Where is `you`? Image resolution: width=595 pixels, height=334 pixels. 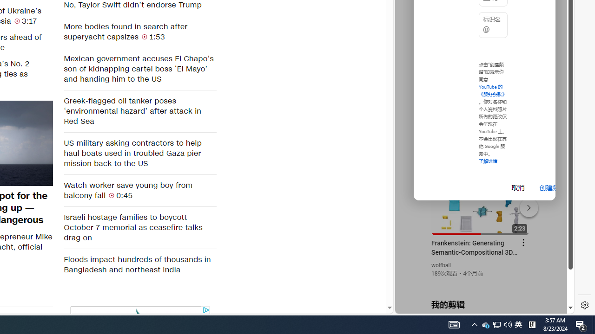 you is located at coordinates (481, 283).